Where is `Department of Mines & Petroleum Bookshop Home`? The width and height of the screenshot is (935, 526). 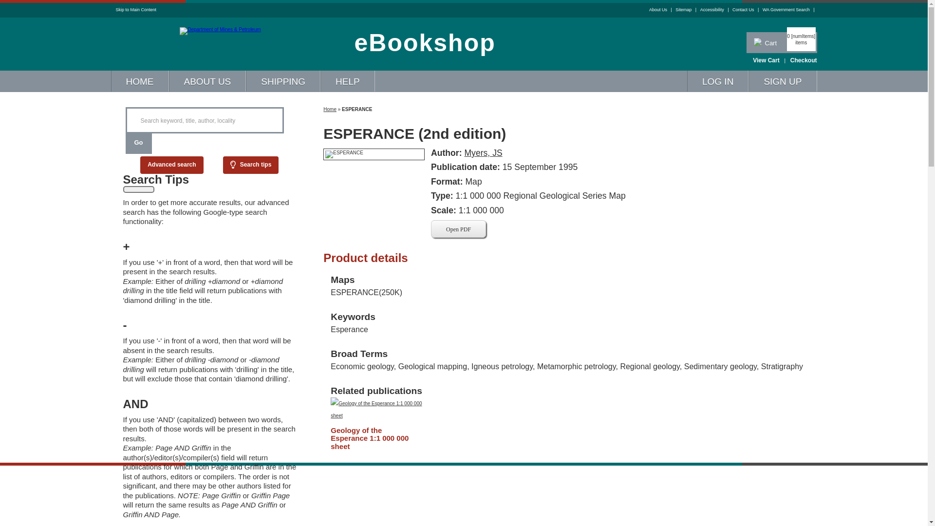
Department of Mines & Petroleum Bookshop Home is located at coordinates (220, 29).